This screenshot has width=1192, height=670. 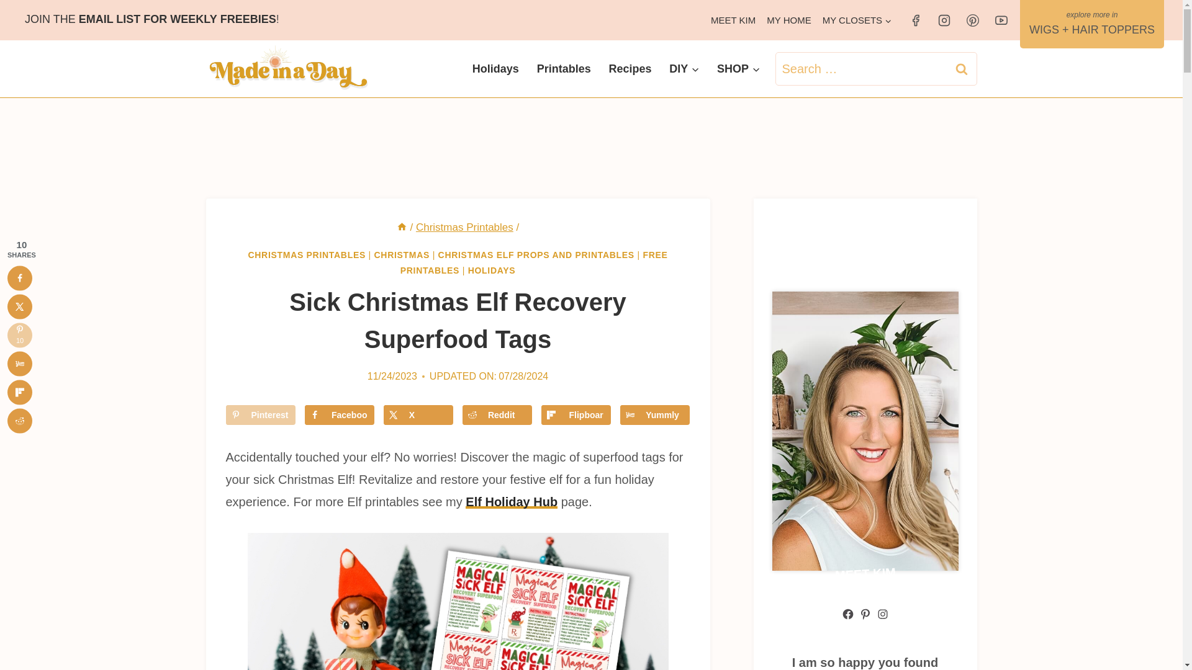 What do you see at coordinates (402, 254) in the screenshot?
I see `CHRISTMAS` at bounding box center [402, 254].